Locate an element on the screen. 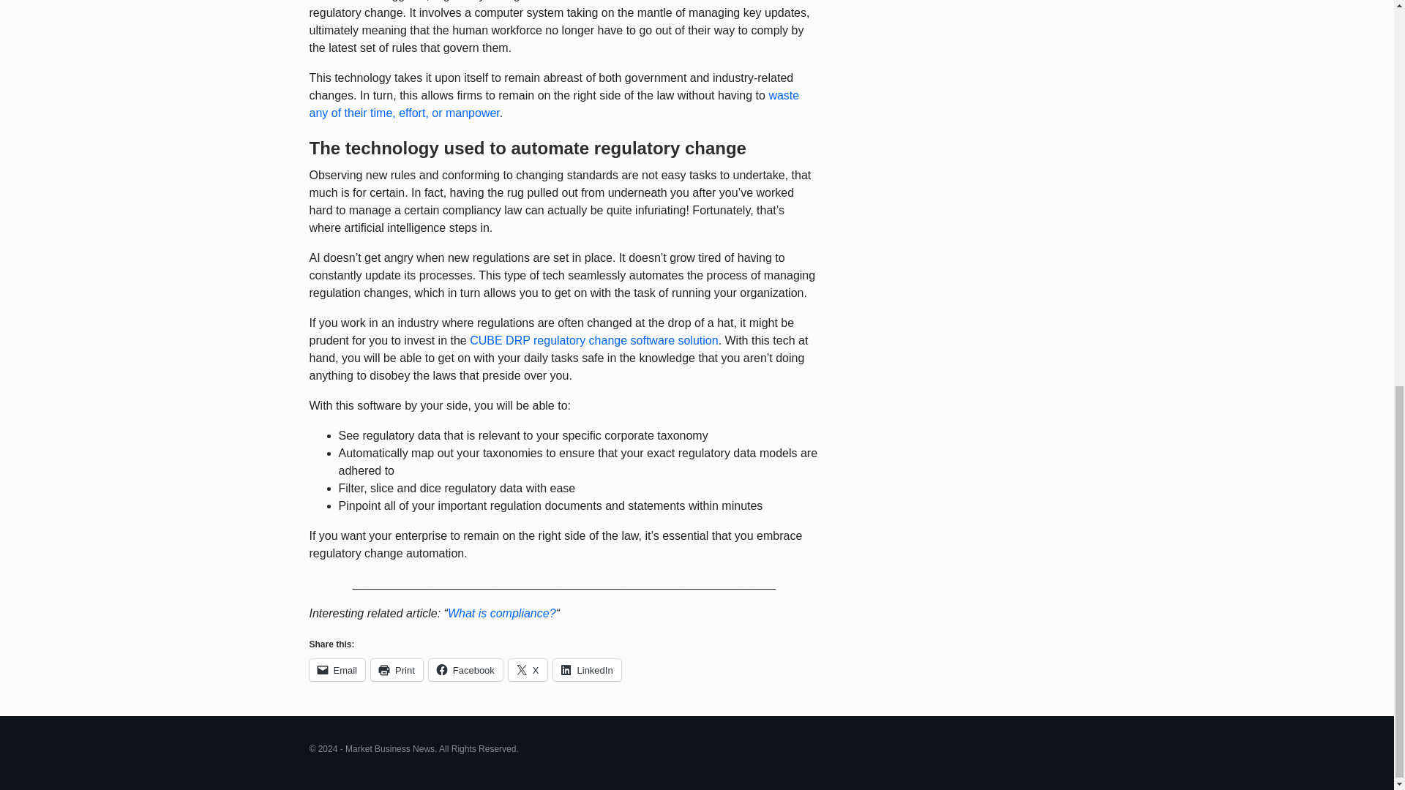 The image size is (1405, 790). Click to share on LinkedIn is located at coordinates (587, 669).